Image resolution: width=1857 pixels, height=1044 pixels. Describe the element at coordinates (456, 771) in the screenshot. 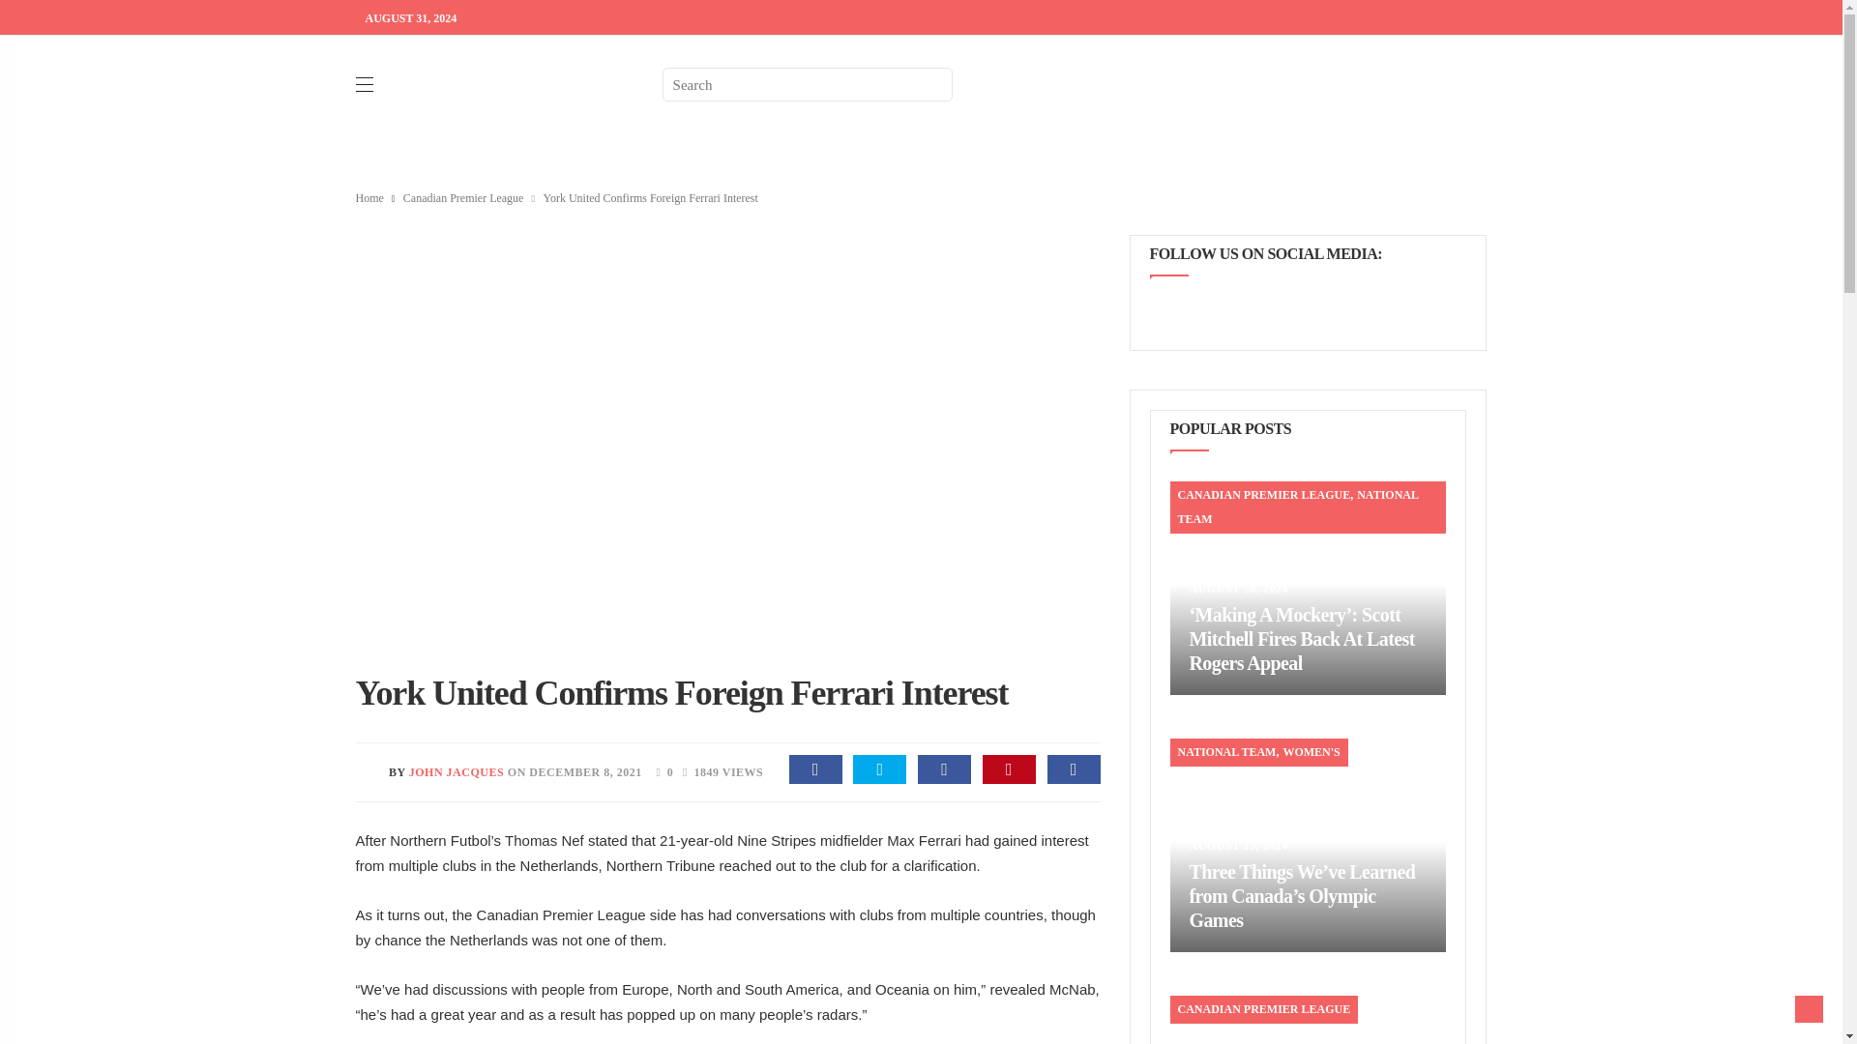

I see `JOHN JACQUES` at that location.